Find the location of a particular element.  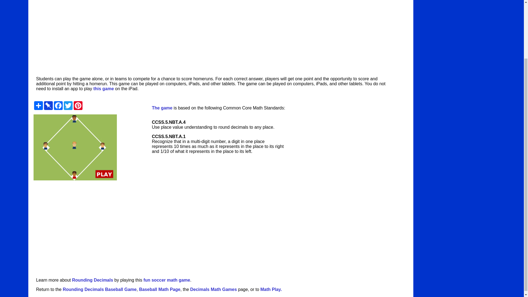

Baseball Math Page is located at coordinates (160, 289).